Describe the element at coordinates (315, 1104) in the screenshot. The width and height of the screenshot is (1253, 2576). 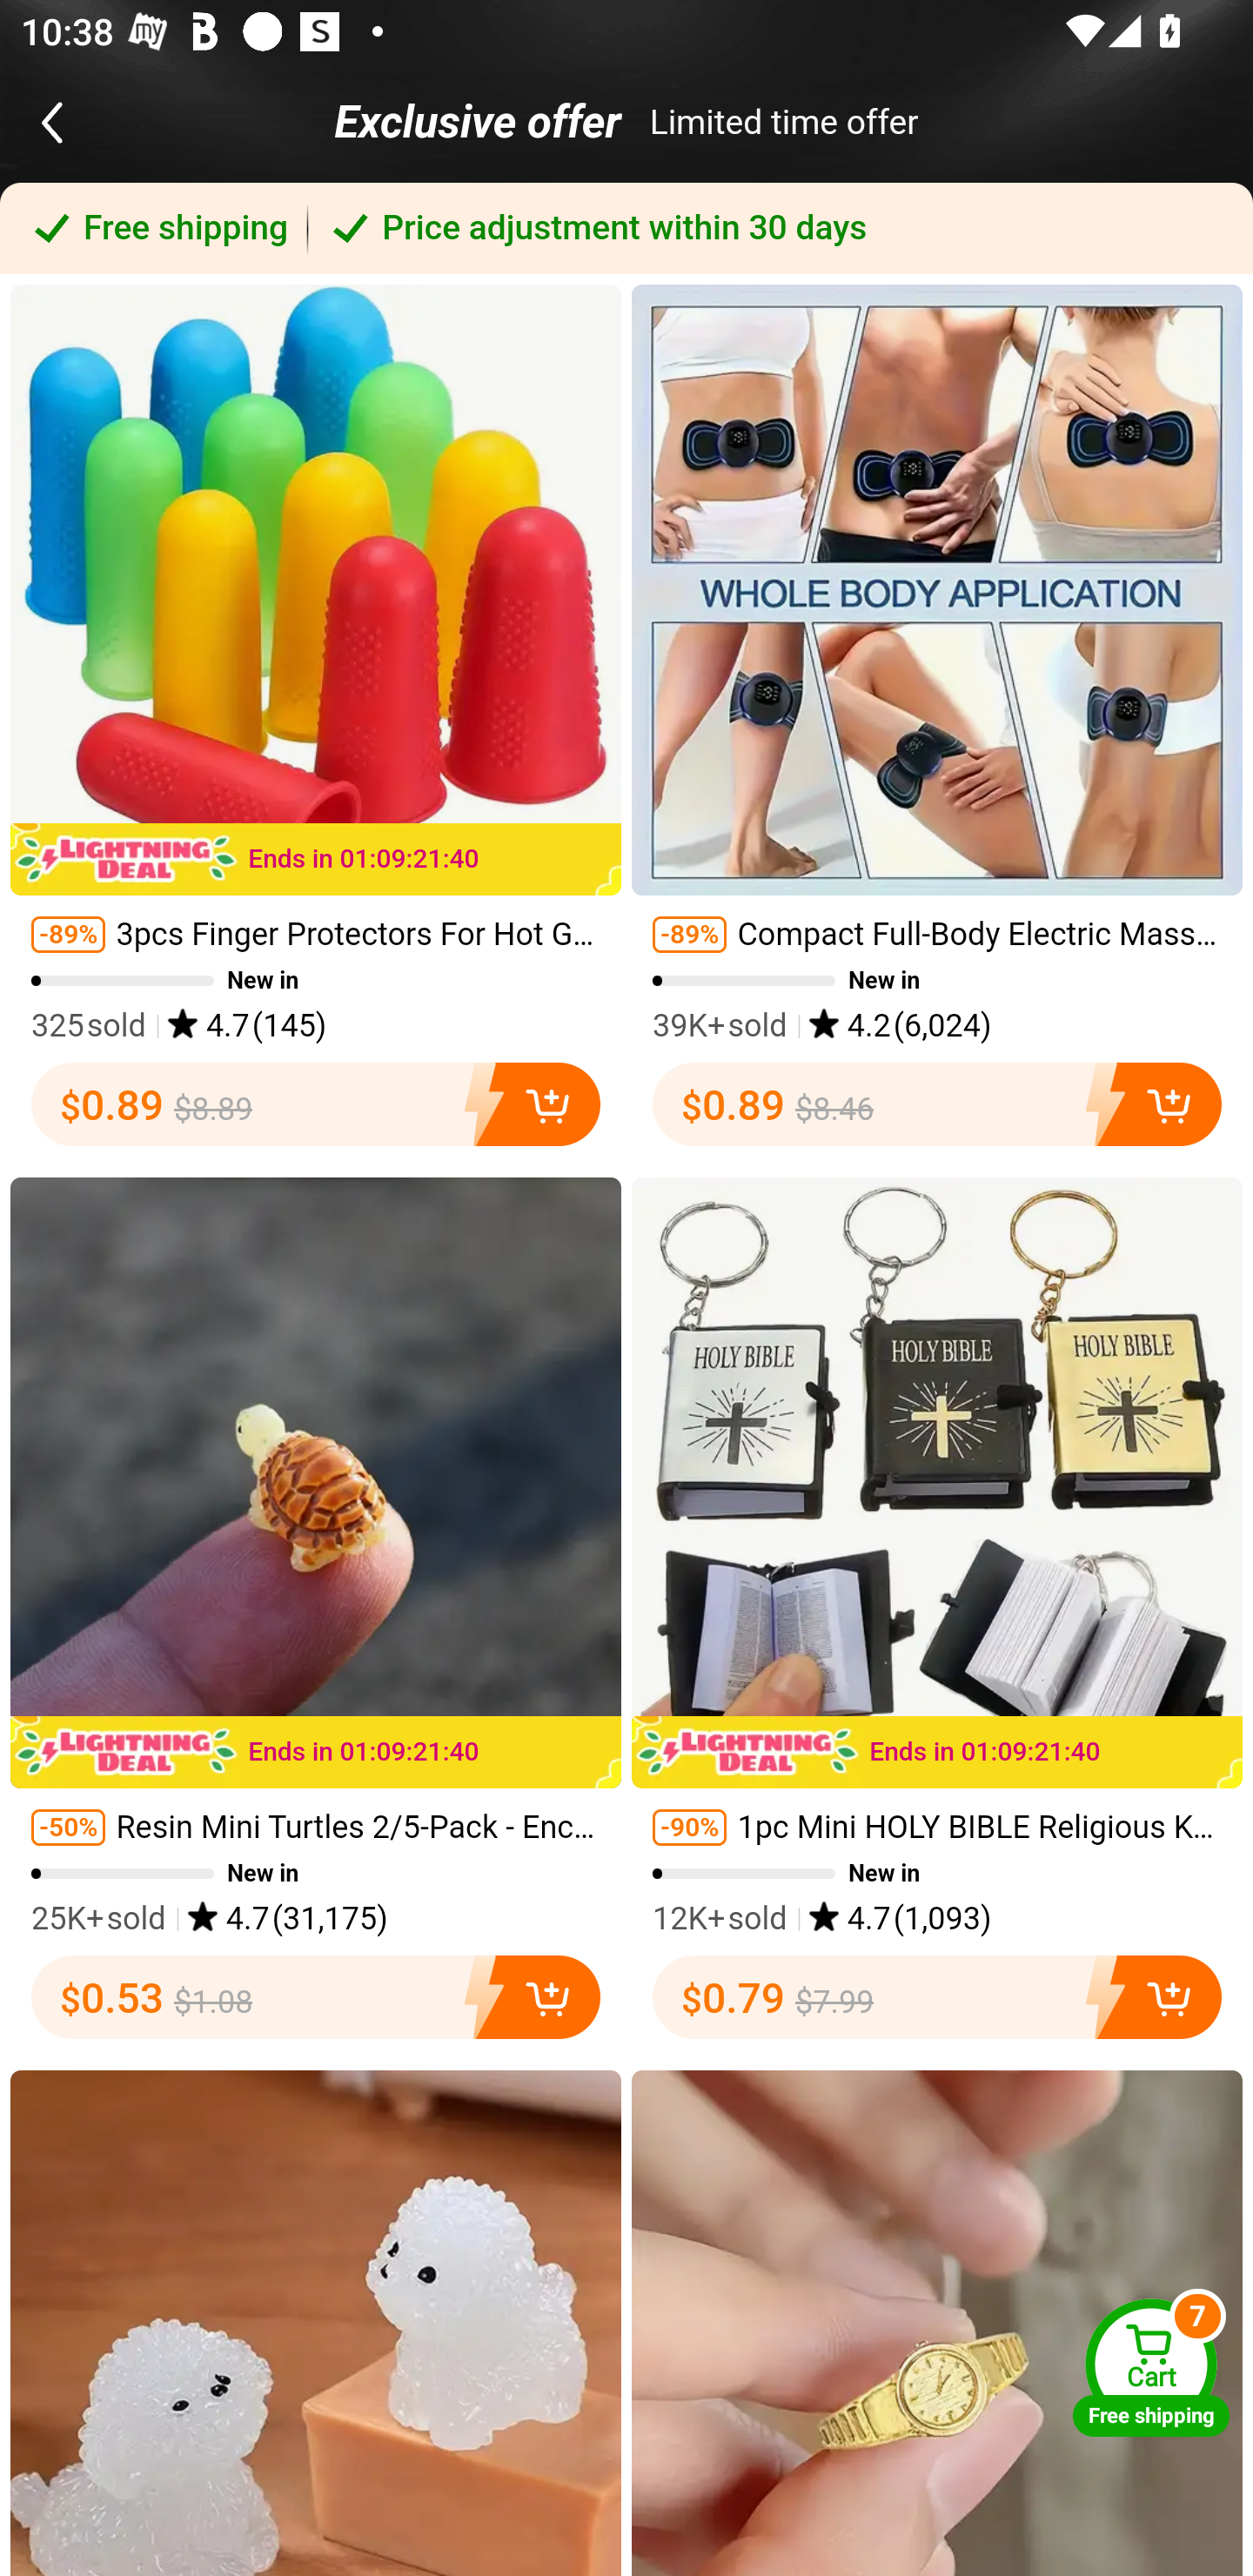
I see `$0.89 $8.89` at that location.